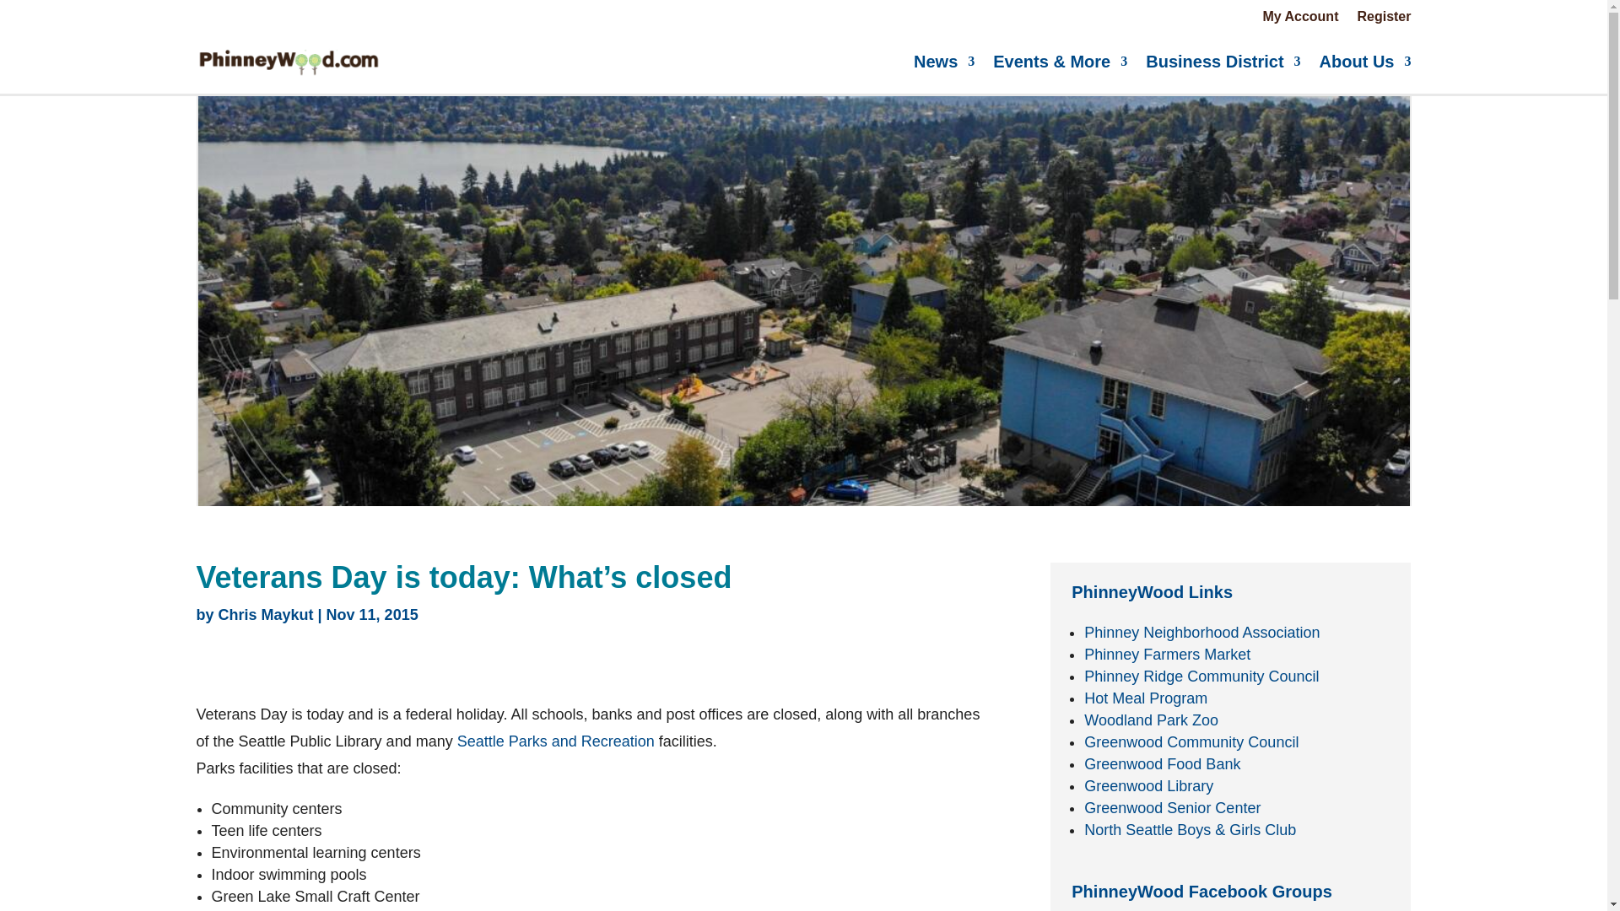 Image resolution: width=1620 pixels, height=911 pixels. I want to click on My Account, so click(1299, 19).